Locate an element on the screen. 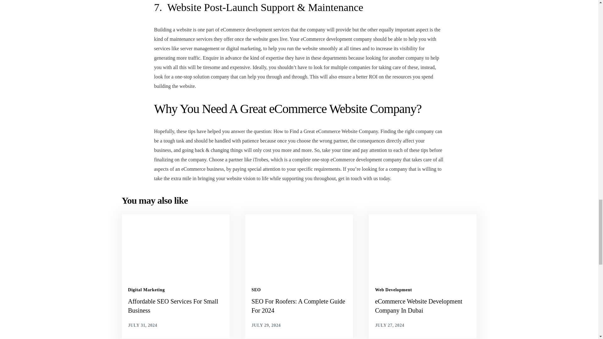 The width and height of the screenshot is (603, 339). View SEO posts is located at coordinates (256, 290).